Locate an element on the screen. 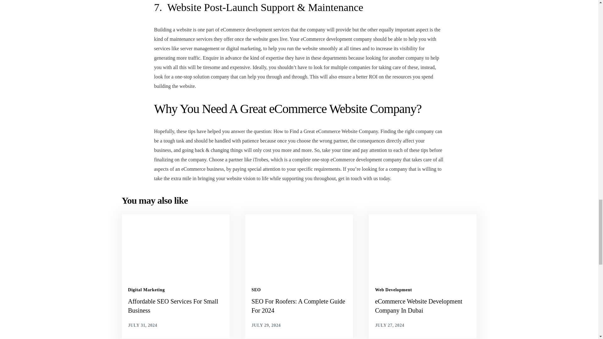 The width and height of the screenshot is (603, 339). View SEO posts is located at coordinates (256, 290).